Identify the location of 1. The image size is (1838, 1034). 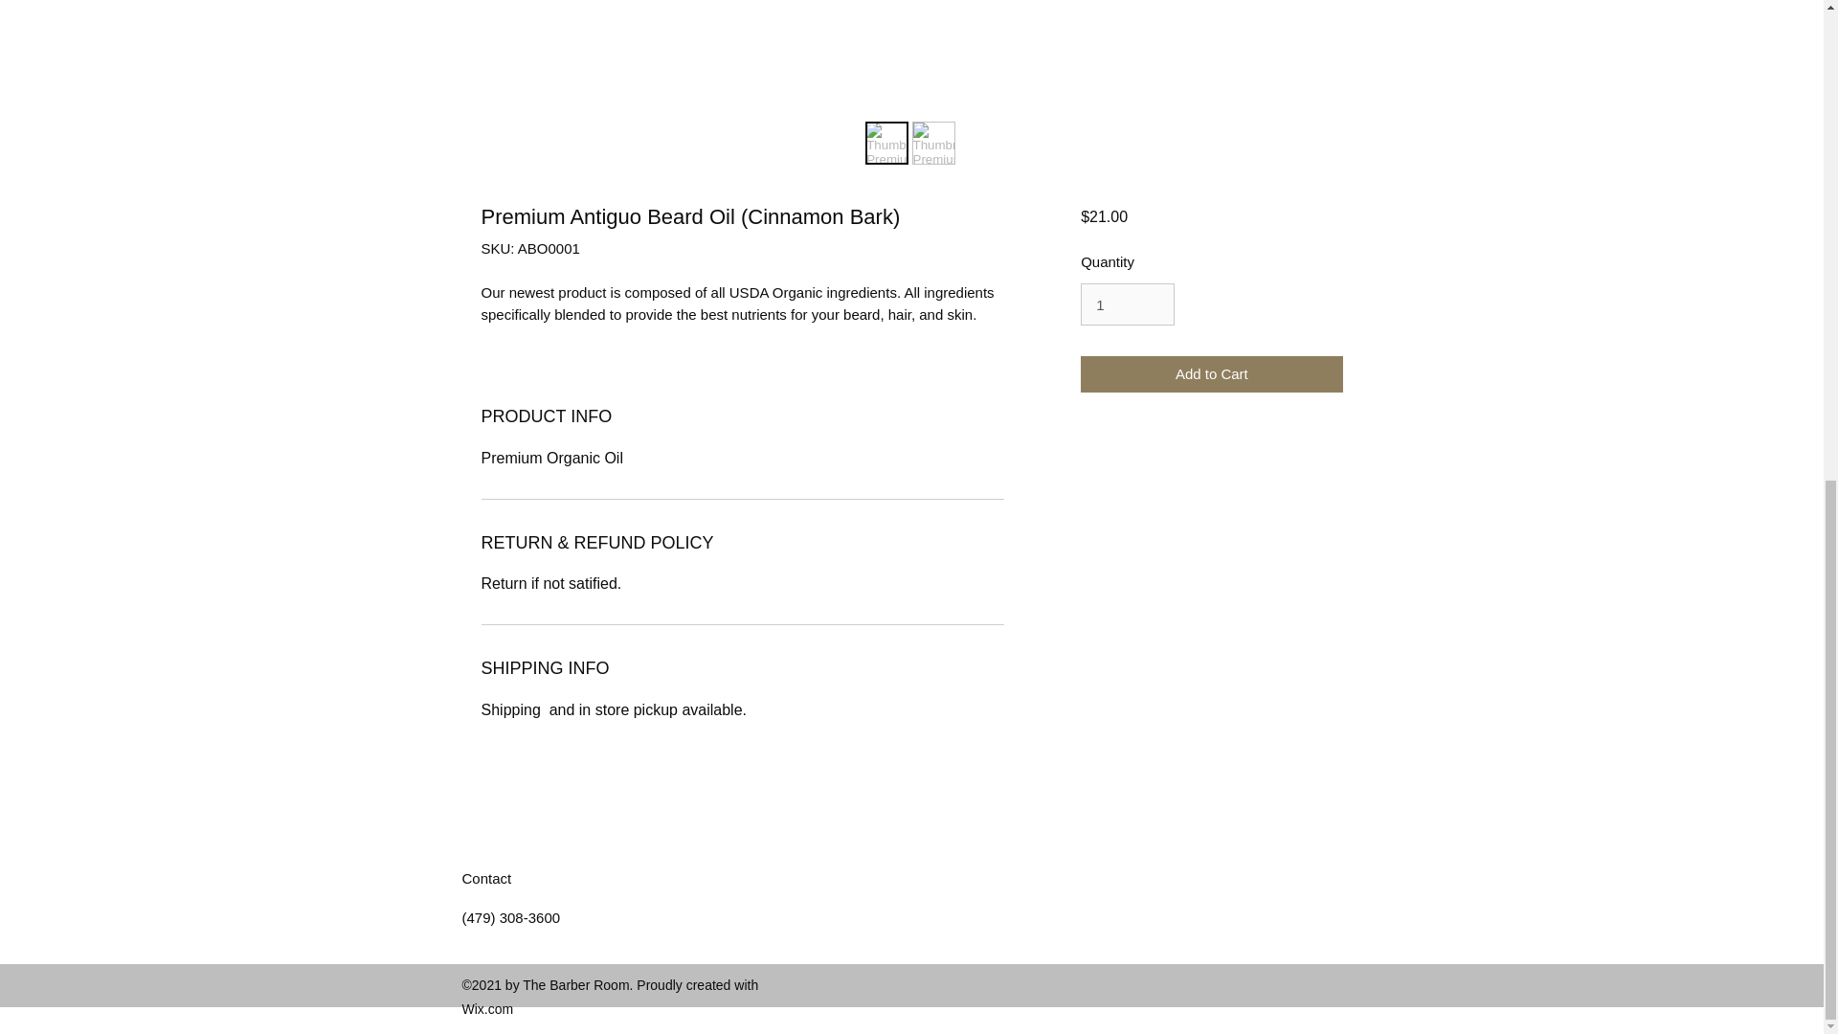
(1127, 304).